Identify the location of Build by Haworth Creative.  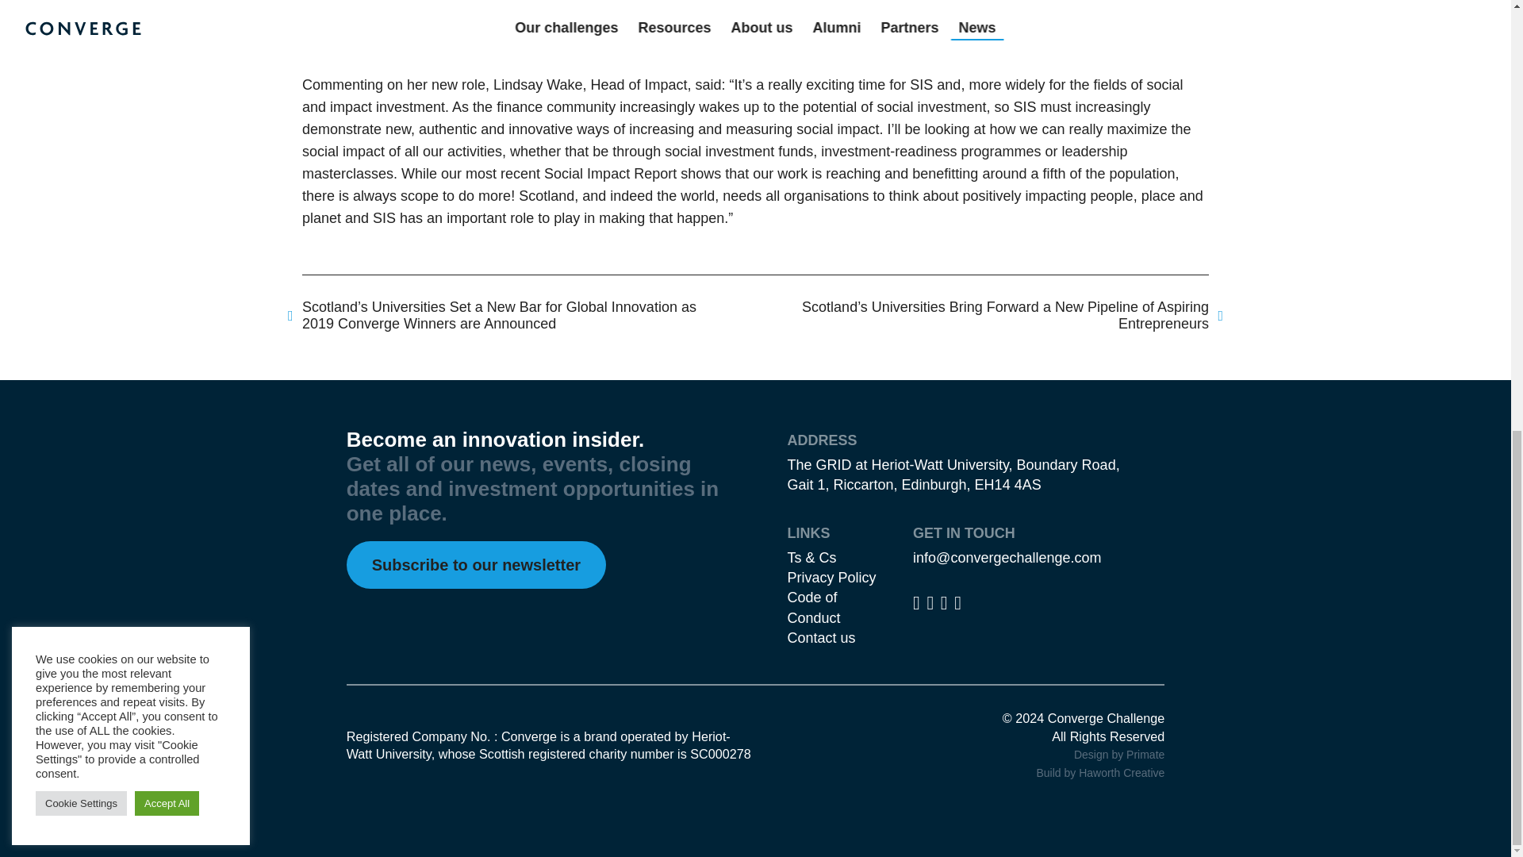
(1099, 772).